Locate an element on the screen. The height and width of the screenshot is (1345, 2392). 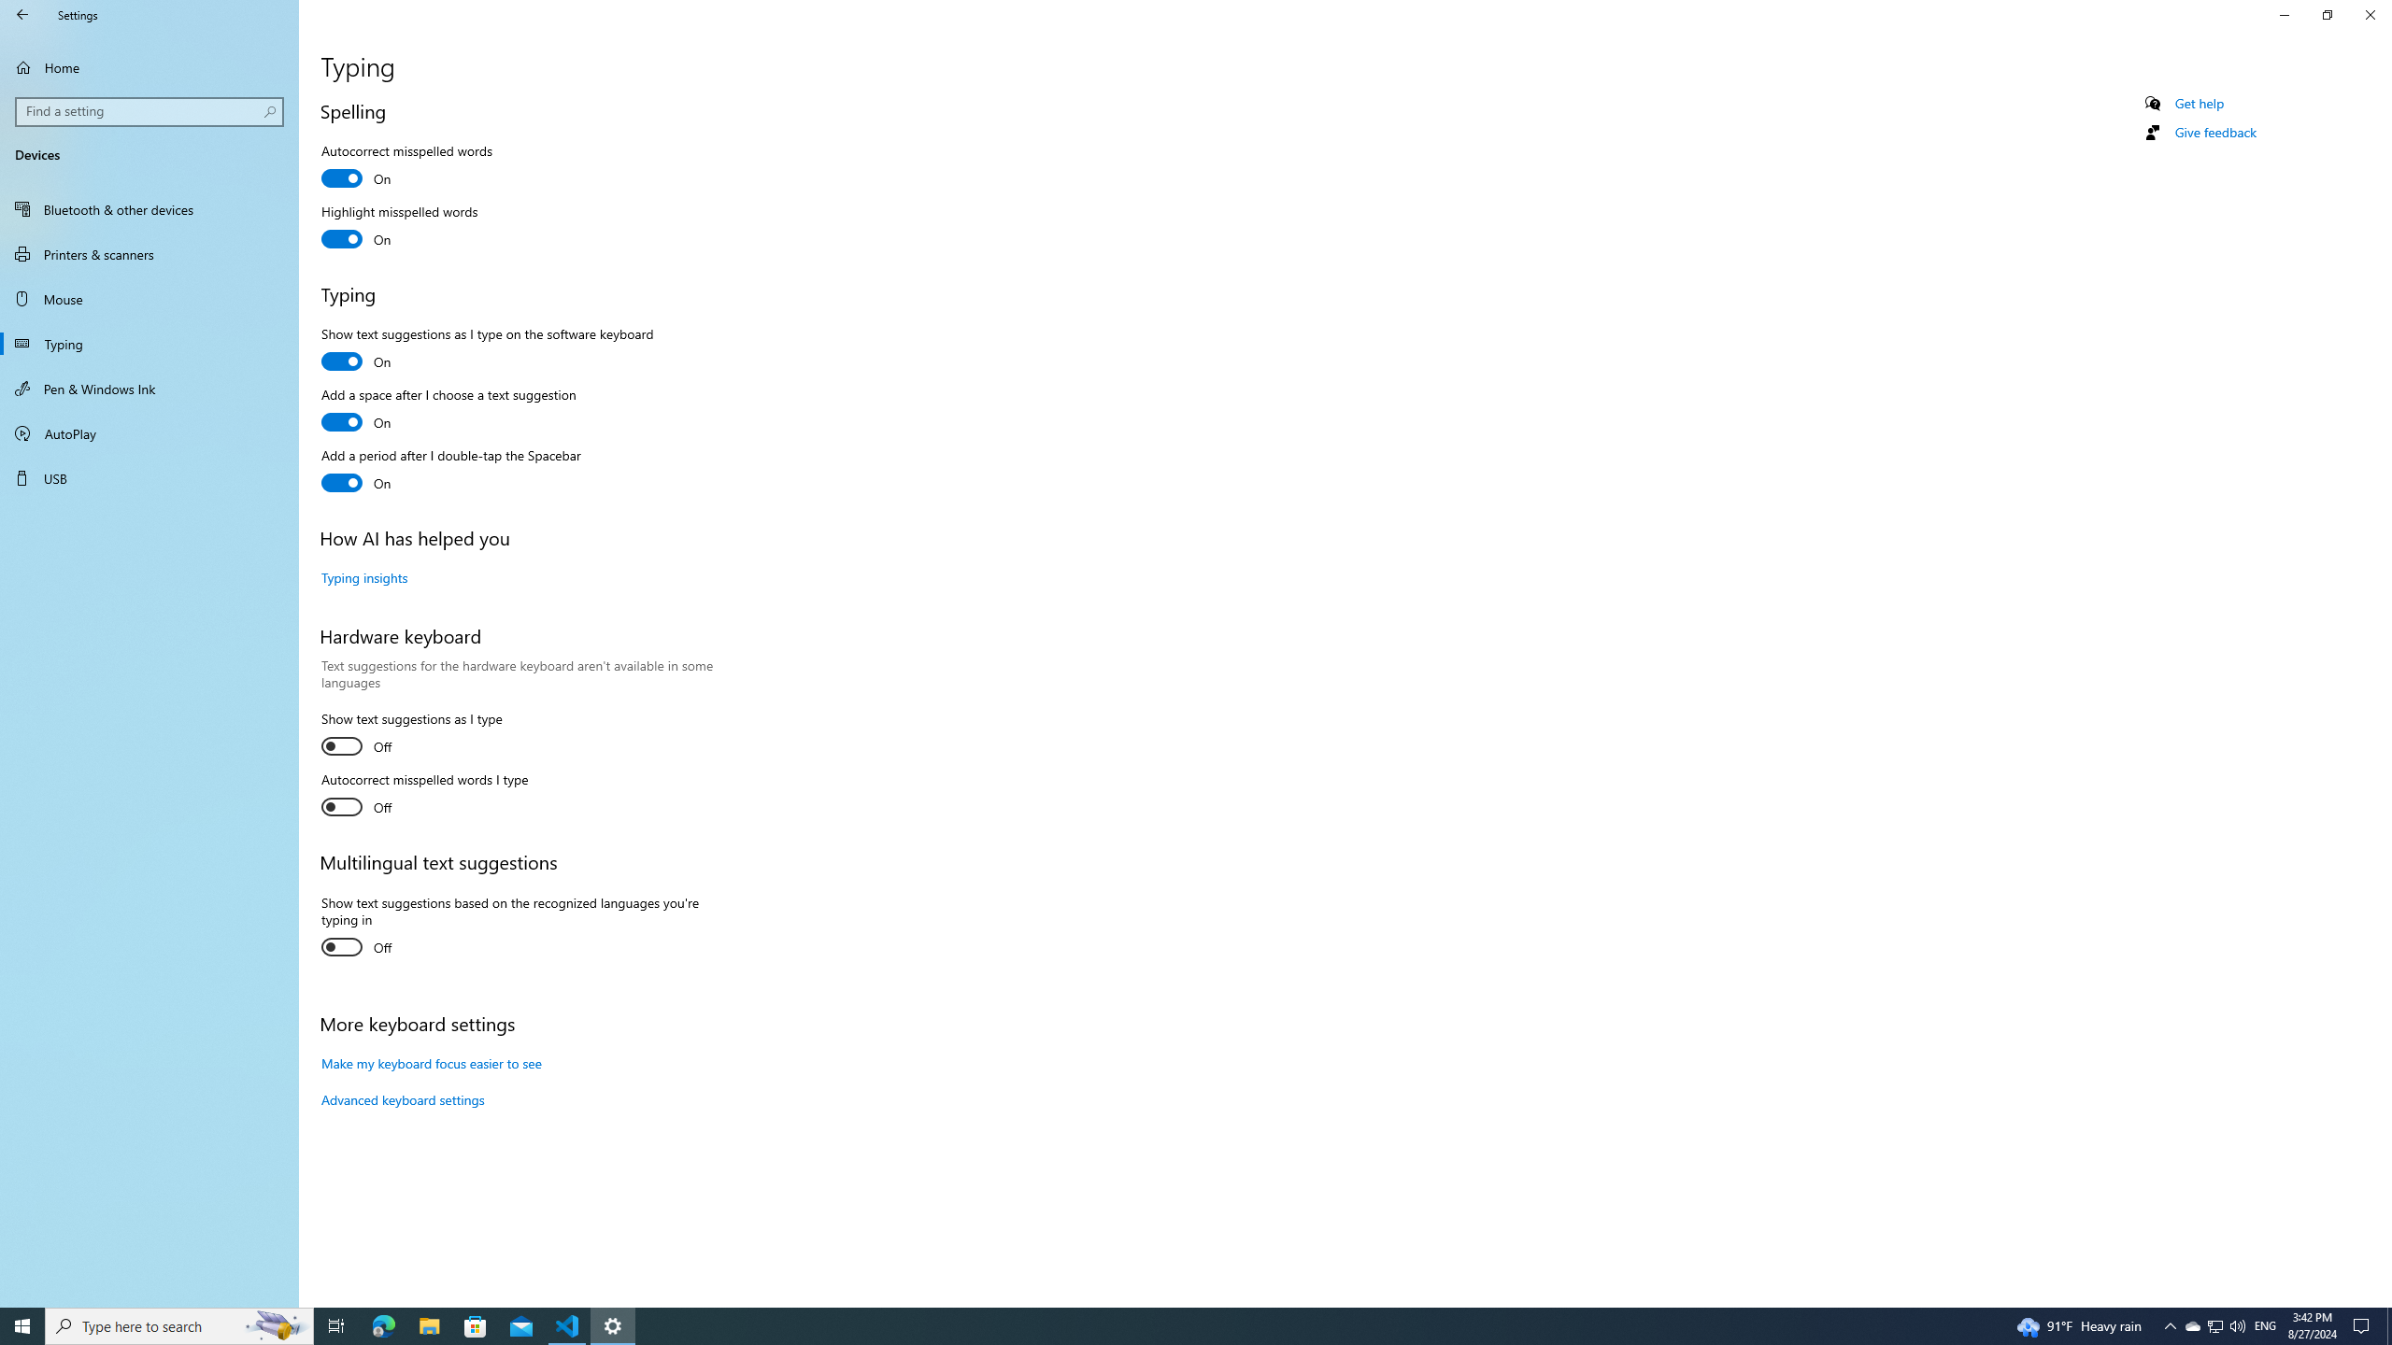
AutoPlay is located at coordinates (149, 433).